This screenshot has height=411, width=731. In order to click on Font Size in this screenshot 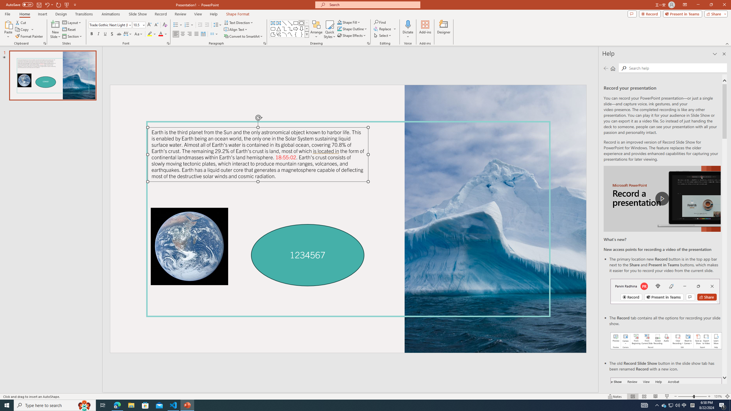, I will do `click(137, 25)`.